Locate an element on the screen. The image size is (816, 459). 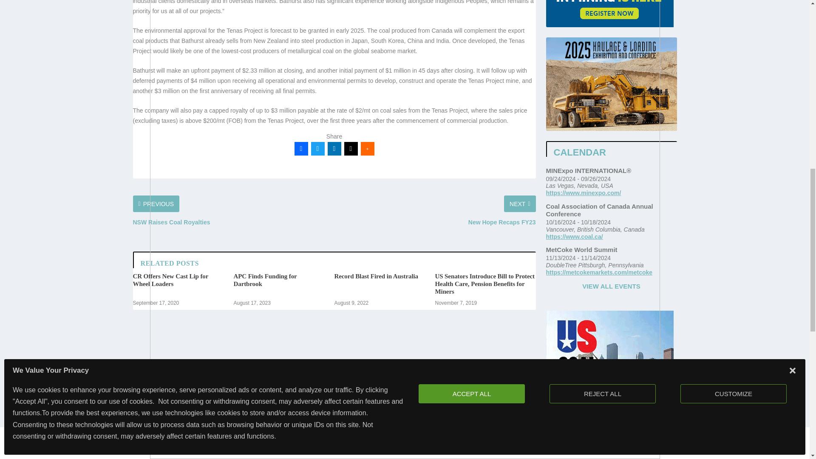
Email this  is located at coordinates (351, 149).